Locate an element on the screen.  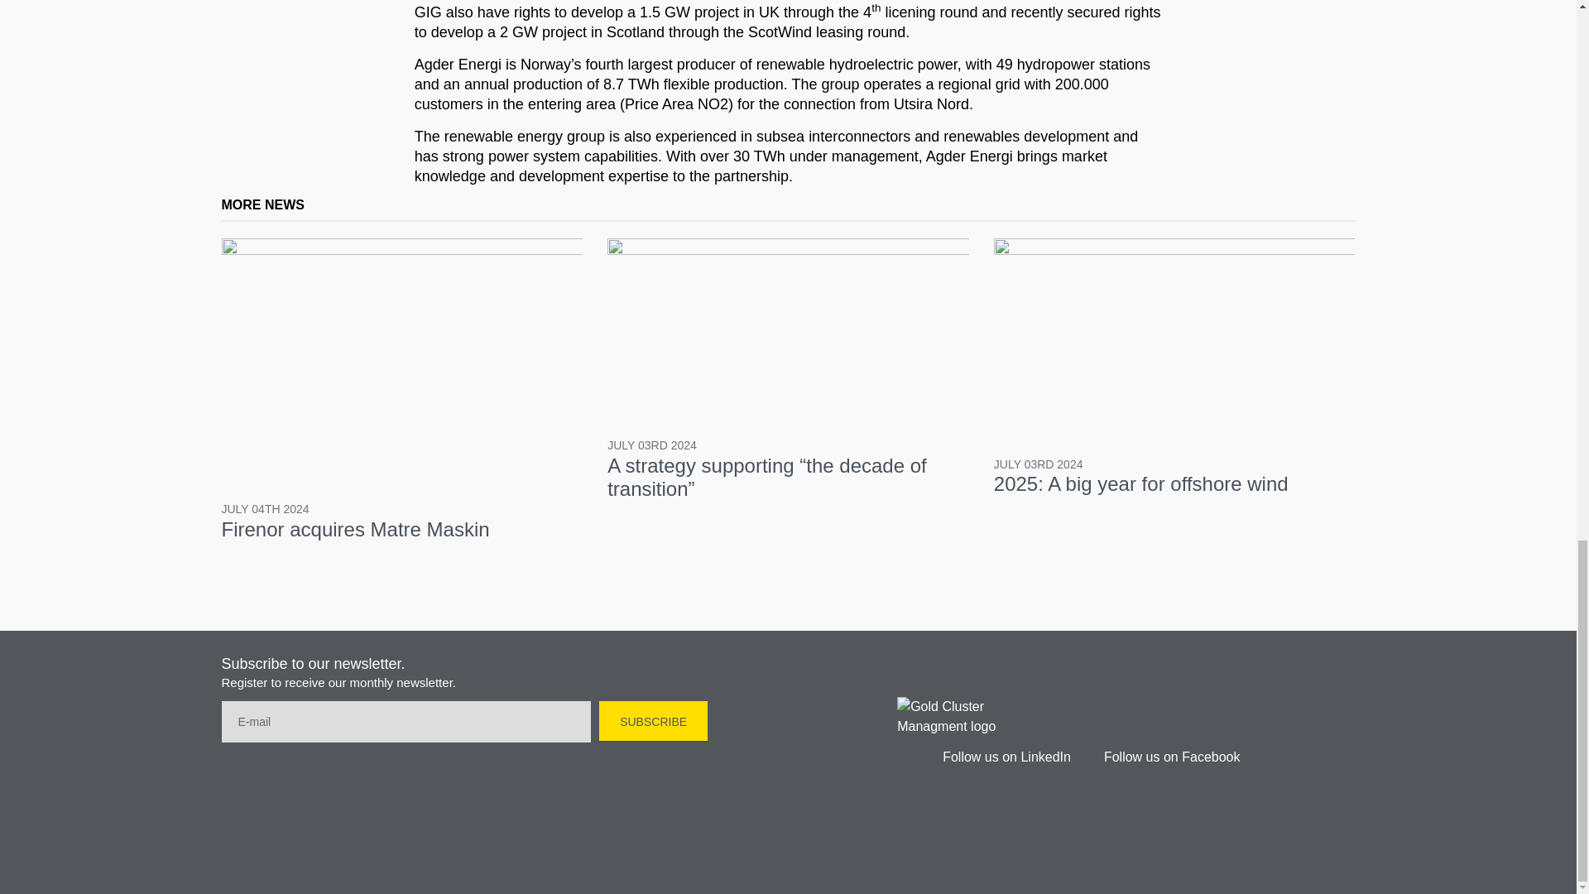
MORE NEWS is located at coordinates (263, 204).